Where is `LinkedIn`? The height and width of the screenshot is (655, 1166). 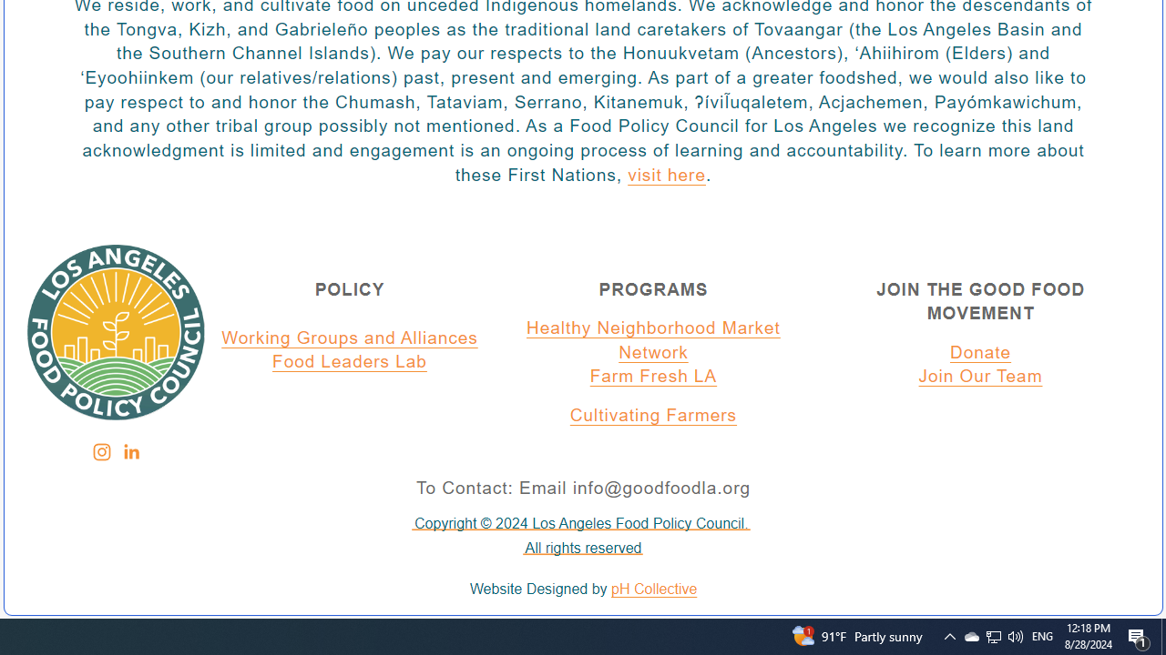 LinkedIn is located at coordinates (130, 452).